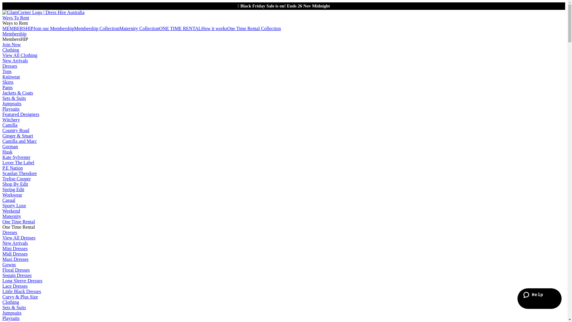 The height and width of the screenshot is (322, 572). What do you see at coordinates (20, 174) in the screenshot?
I see `Scanlan Theodore` at bounding box center [20, 174].